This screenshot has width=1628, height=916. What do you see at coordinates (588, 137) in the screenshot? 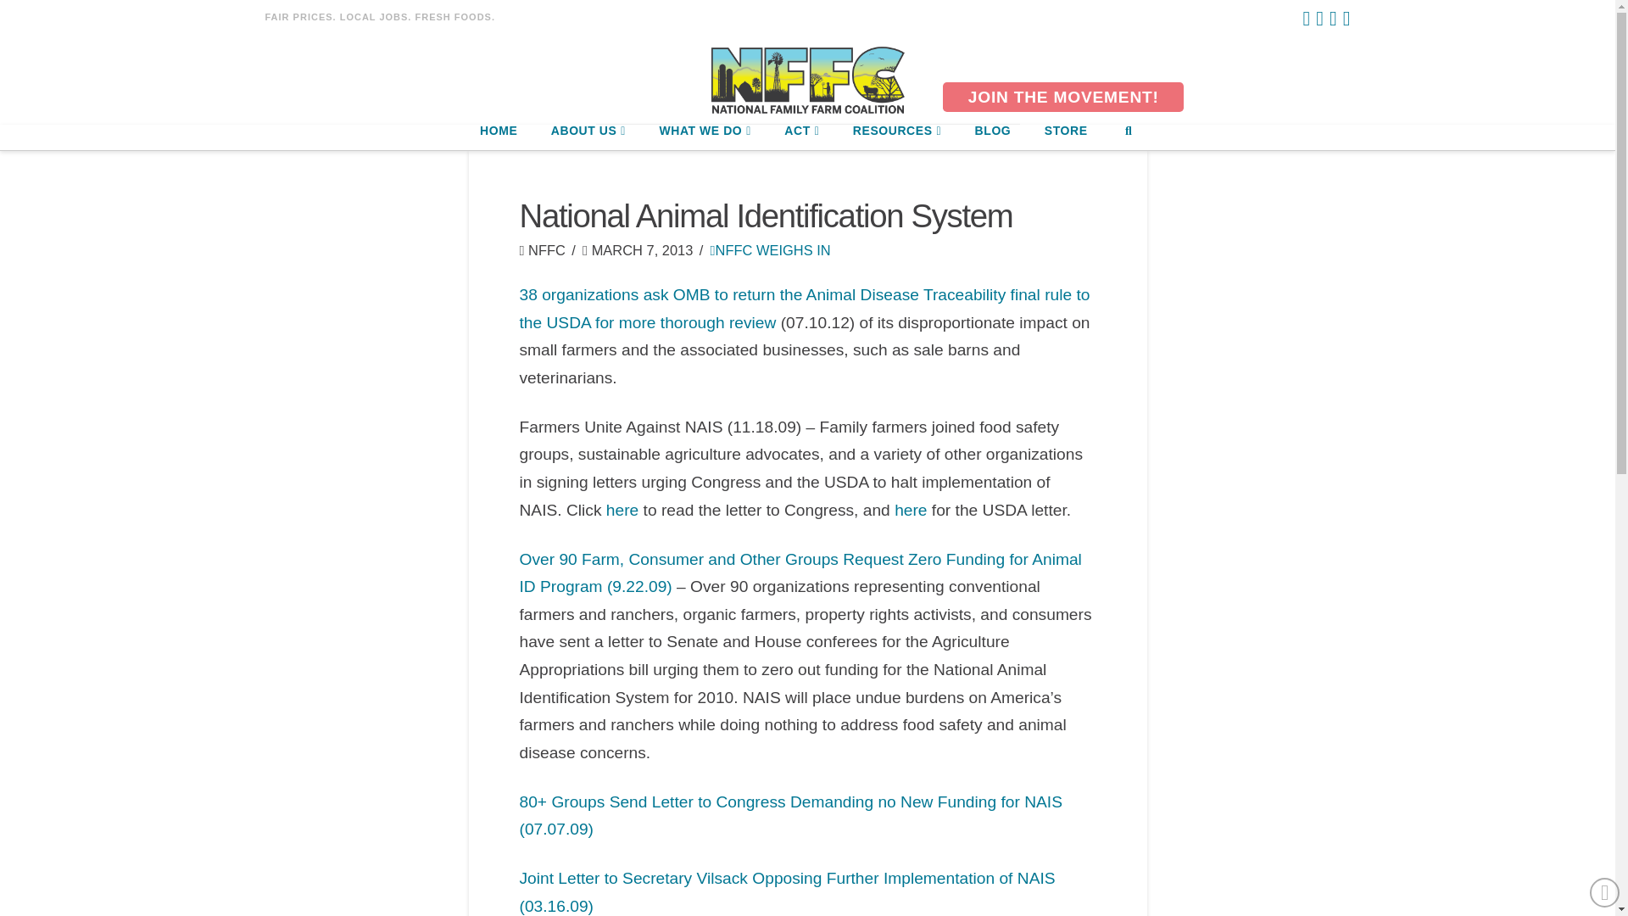
I see `ABOUT US` at bounding box center [588, 137].